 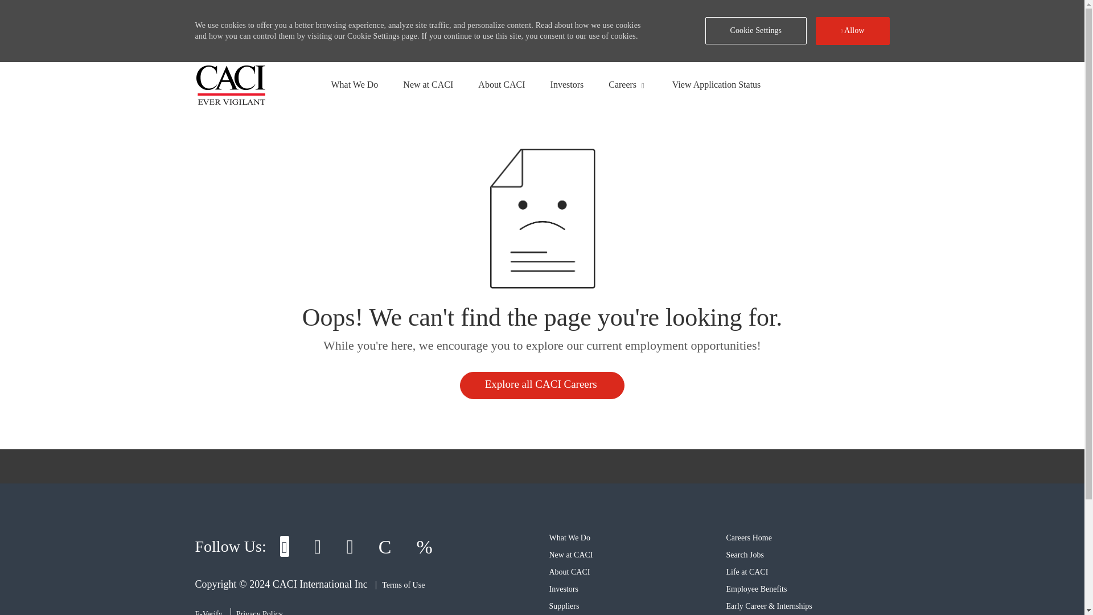 What do you see at coordinates (400, 584) in the screenshot?
I see `Terms of Use` at bounding box center [400, 584].